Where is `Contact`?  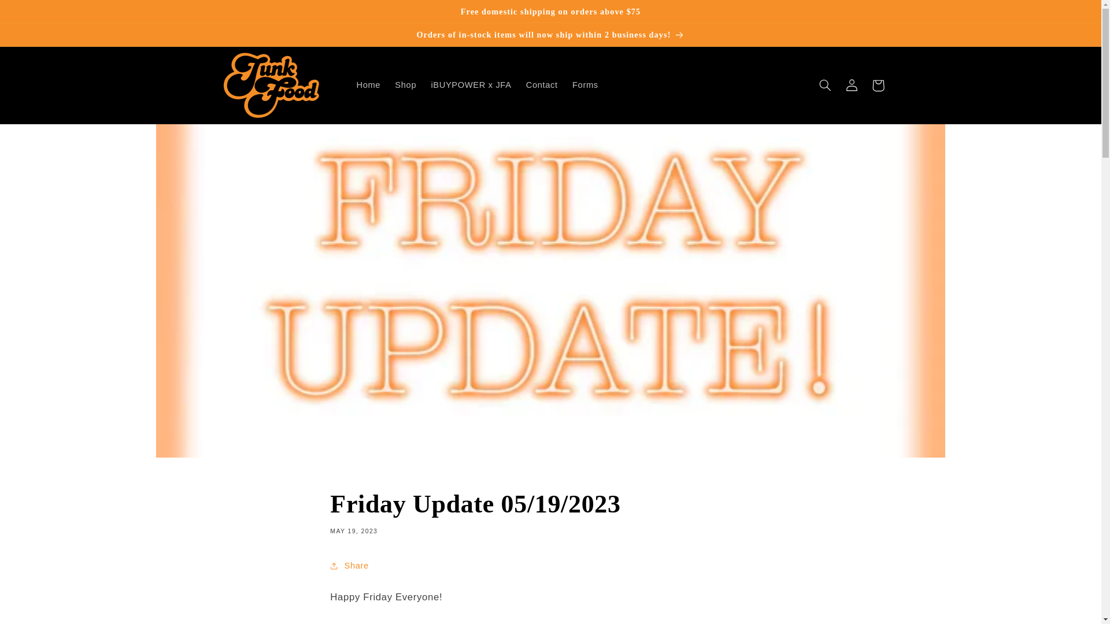
Contact is located at coordinates (541, 86).